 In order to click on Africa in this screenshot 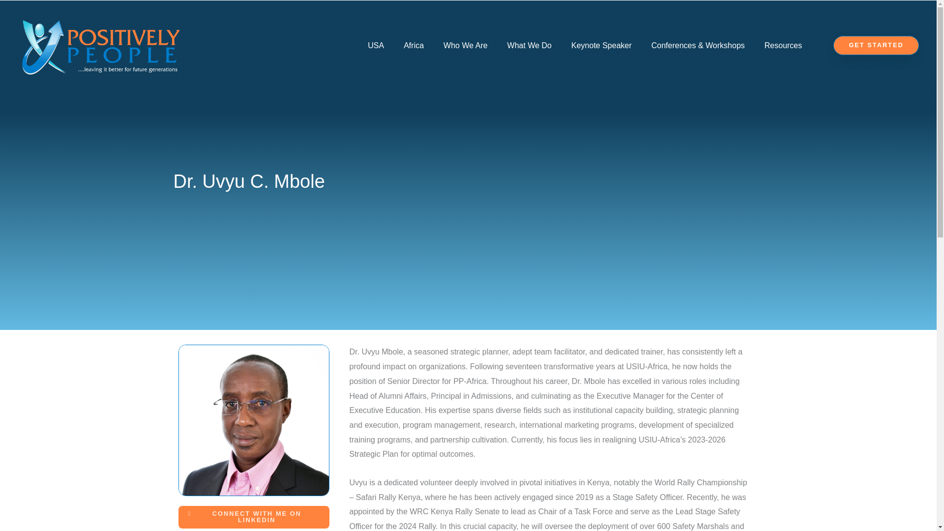, I will do `click(413, 45)`.